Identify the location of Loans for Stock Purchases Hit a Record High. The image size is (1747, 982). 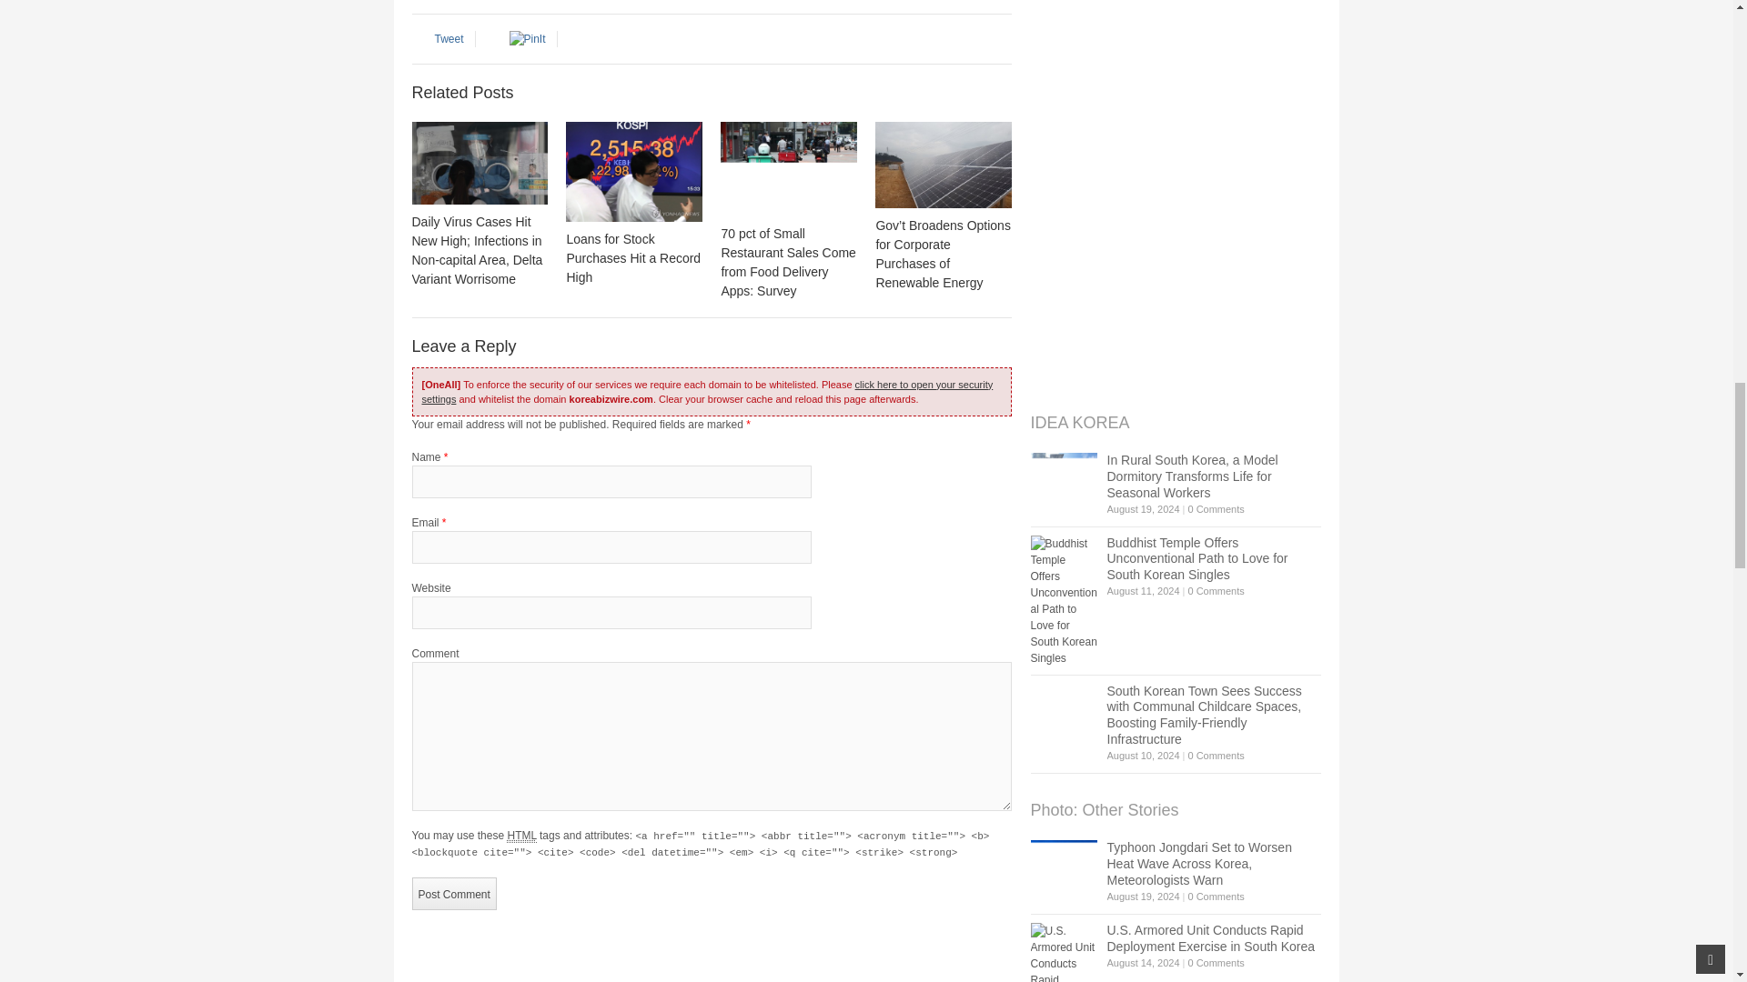
(633, 171).